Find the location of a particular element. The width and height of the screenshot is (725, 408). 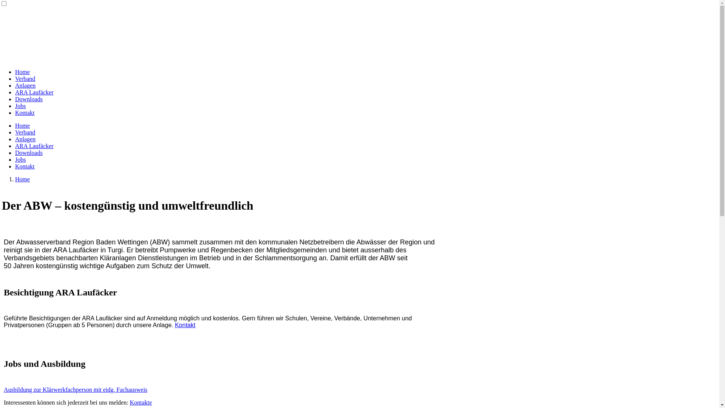

Home is located at coordinates (23, 125).